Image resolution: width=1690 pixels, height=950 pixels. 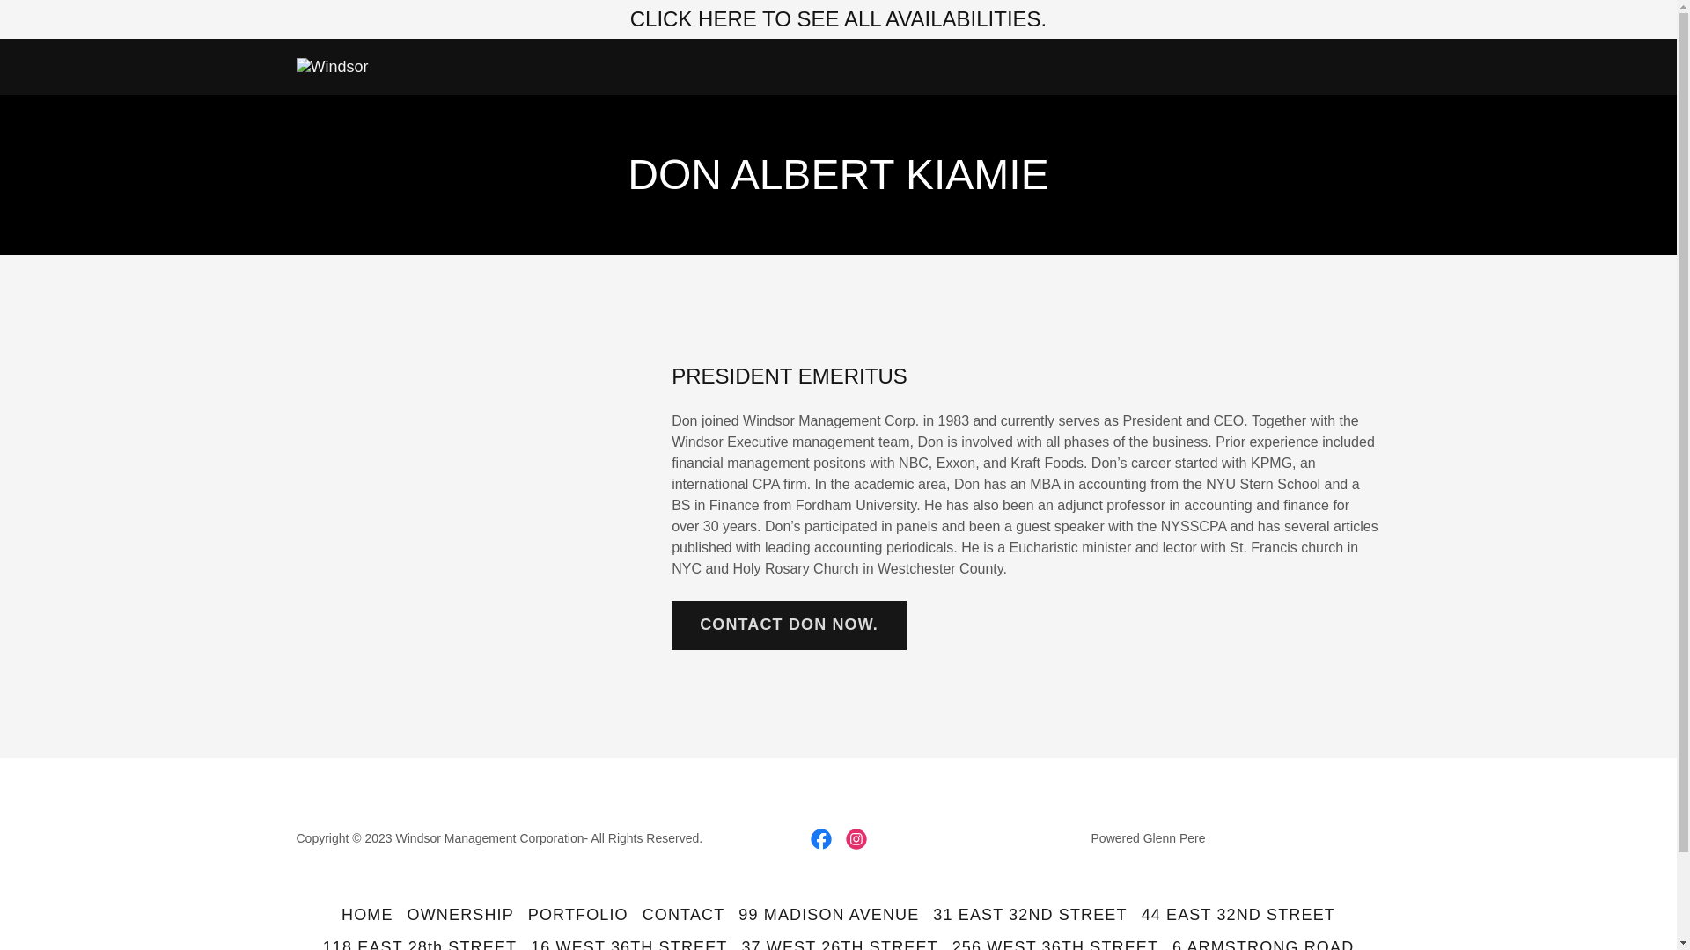 I want to click on OWNERSHIP, so click(x=460, y=915).